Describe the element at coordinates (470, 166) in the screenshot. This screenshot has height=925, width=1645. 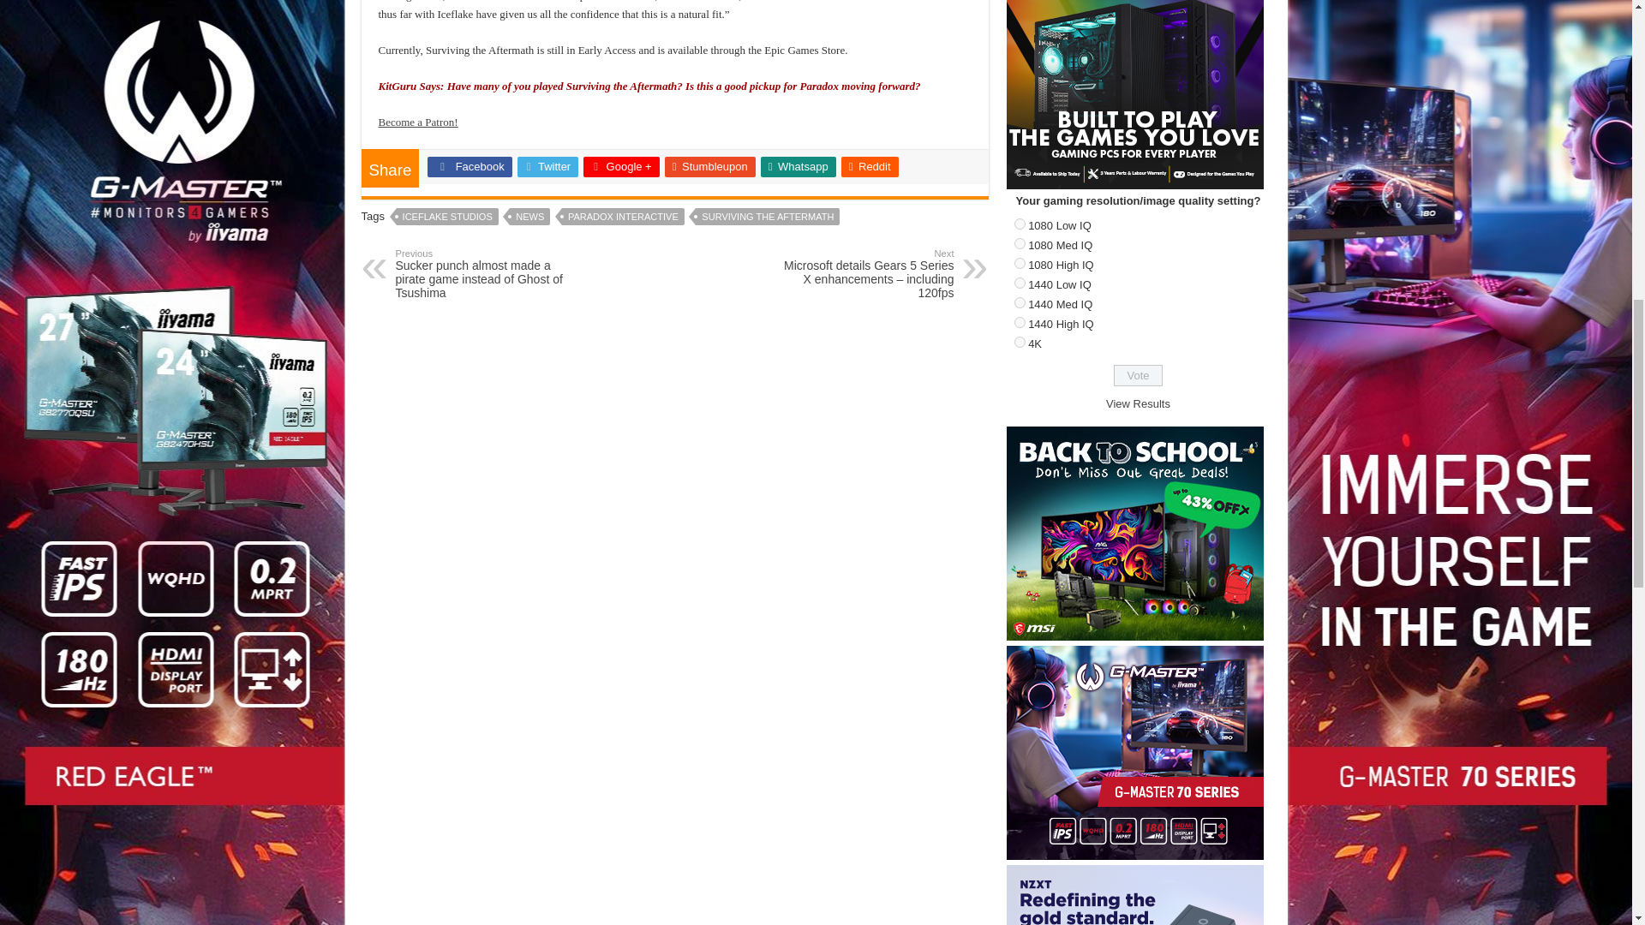
I see `Facebook` at that location.